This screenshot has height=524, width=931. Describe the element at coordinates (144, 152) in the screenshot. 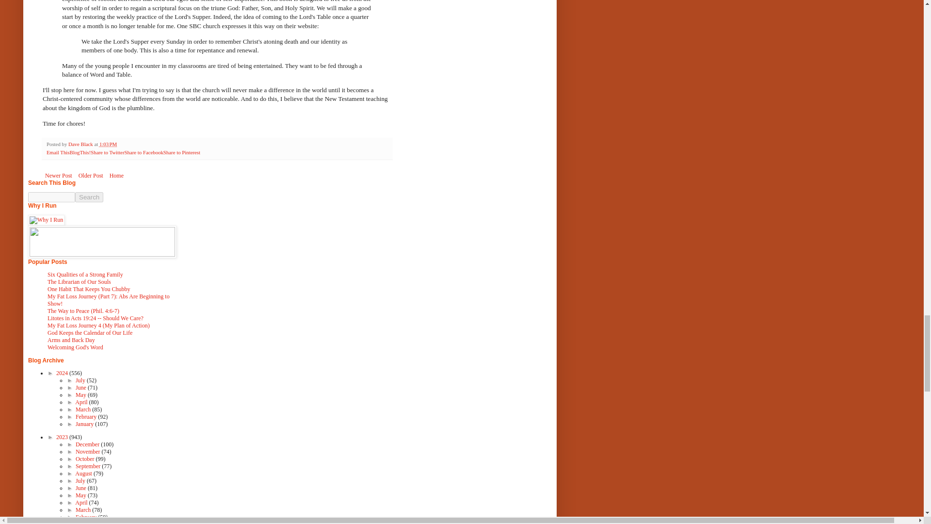

I see `Share to Facebook` at that location.